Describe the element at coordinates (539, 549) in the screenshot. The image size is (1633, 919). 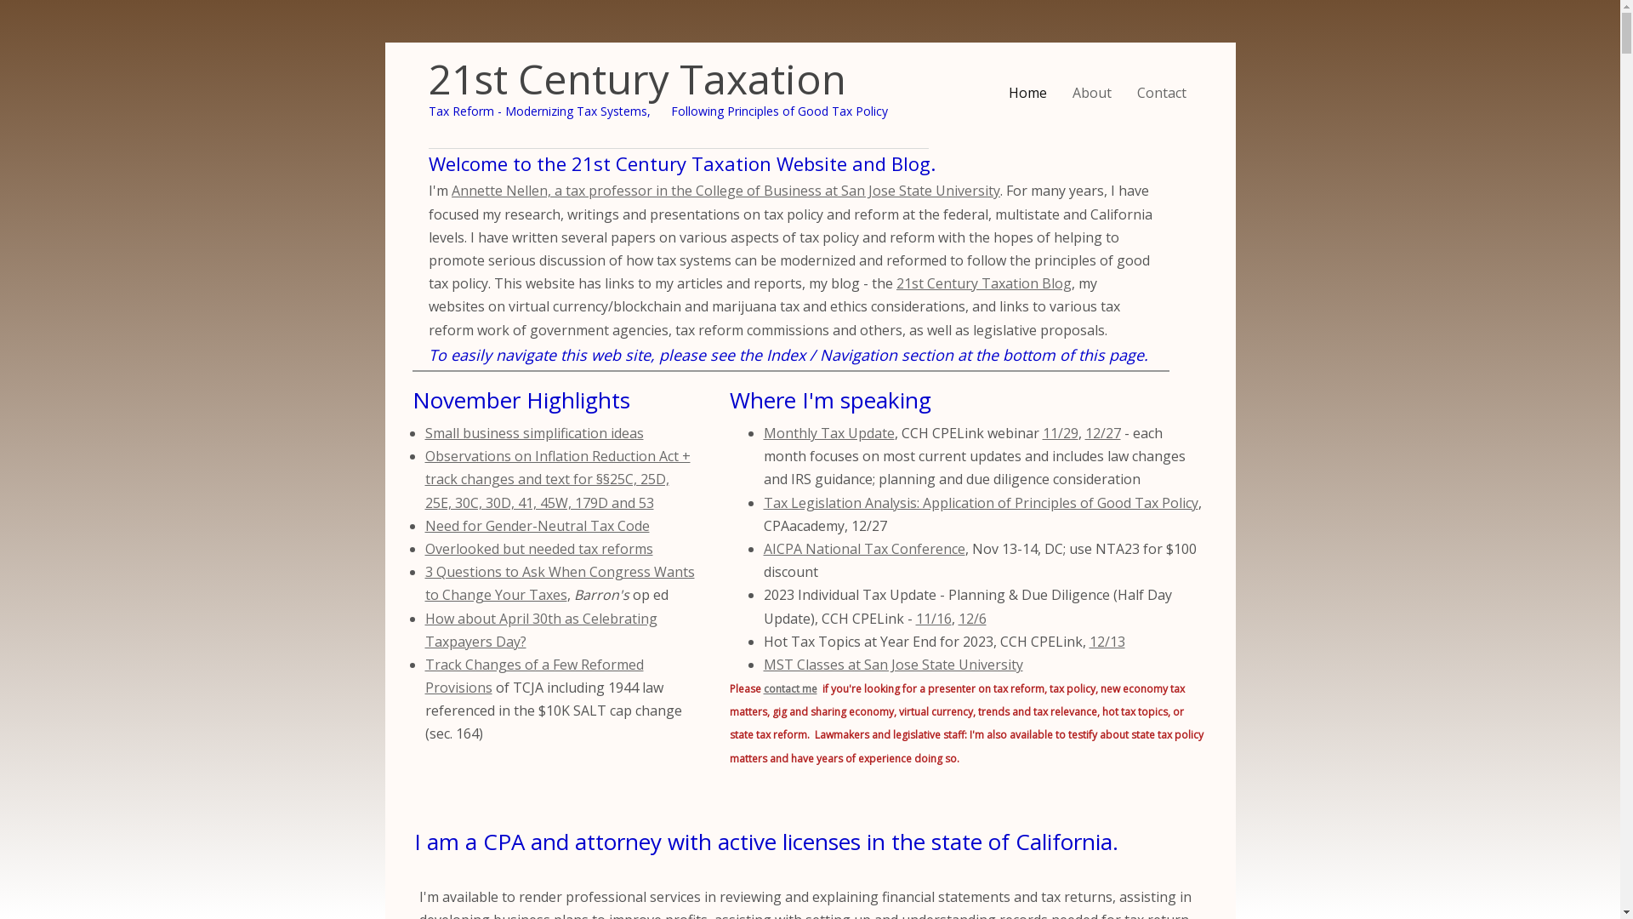
I see `Overlooked but needed tax reforms` at that location.